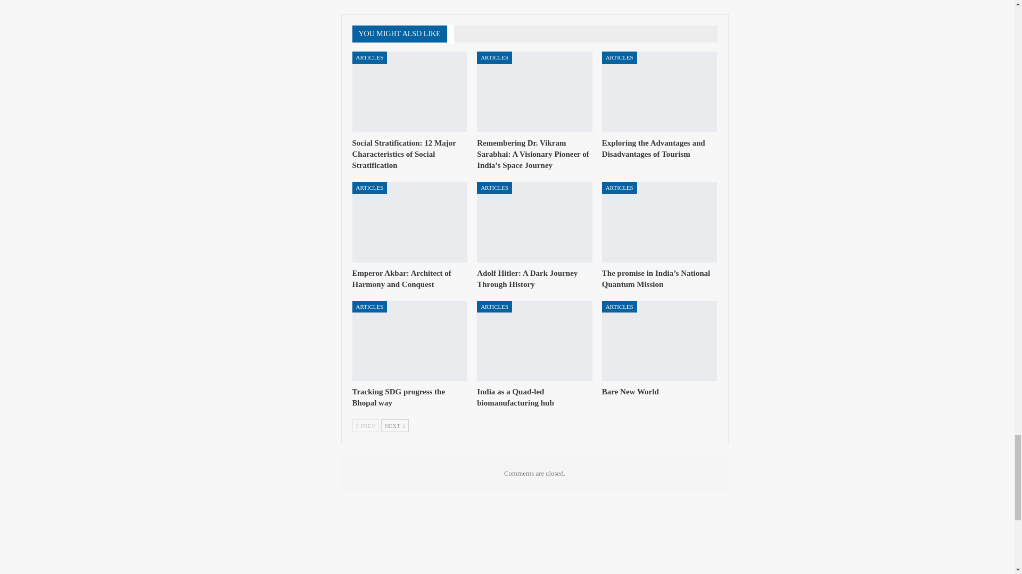  Describe the element at coordinates (410, 341) in the screenshot. I see `Tracking SDG progress the Bhopal way` at that location.